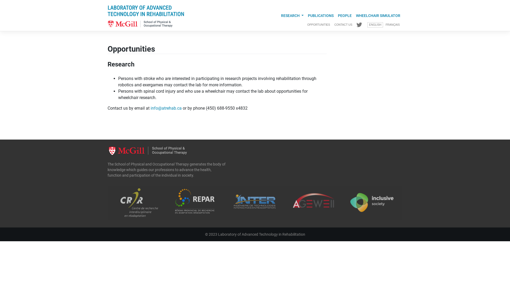  Describe the element at coordinates (261, 234) in the screenshot. I see `Laboratory of Advanced Technology in Rehabilitation` at that location.